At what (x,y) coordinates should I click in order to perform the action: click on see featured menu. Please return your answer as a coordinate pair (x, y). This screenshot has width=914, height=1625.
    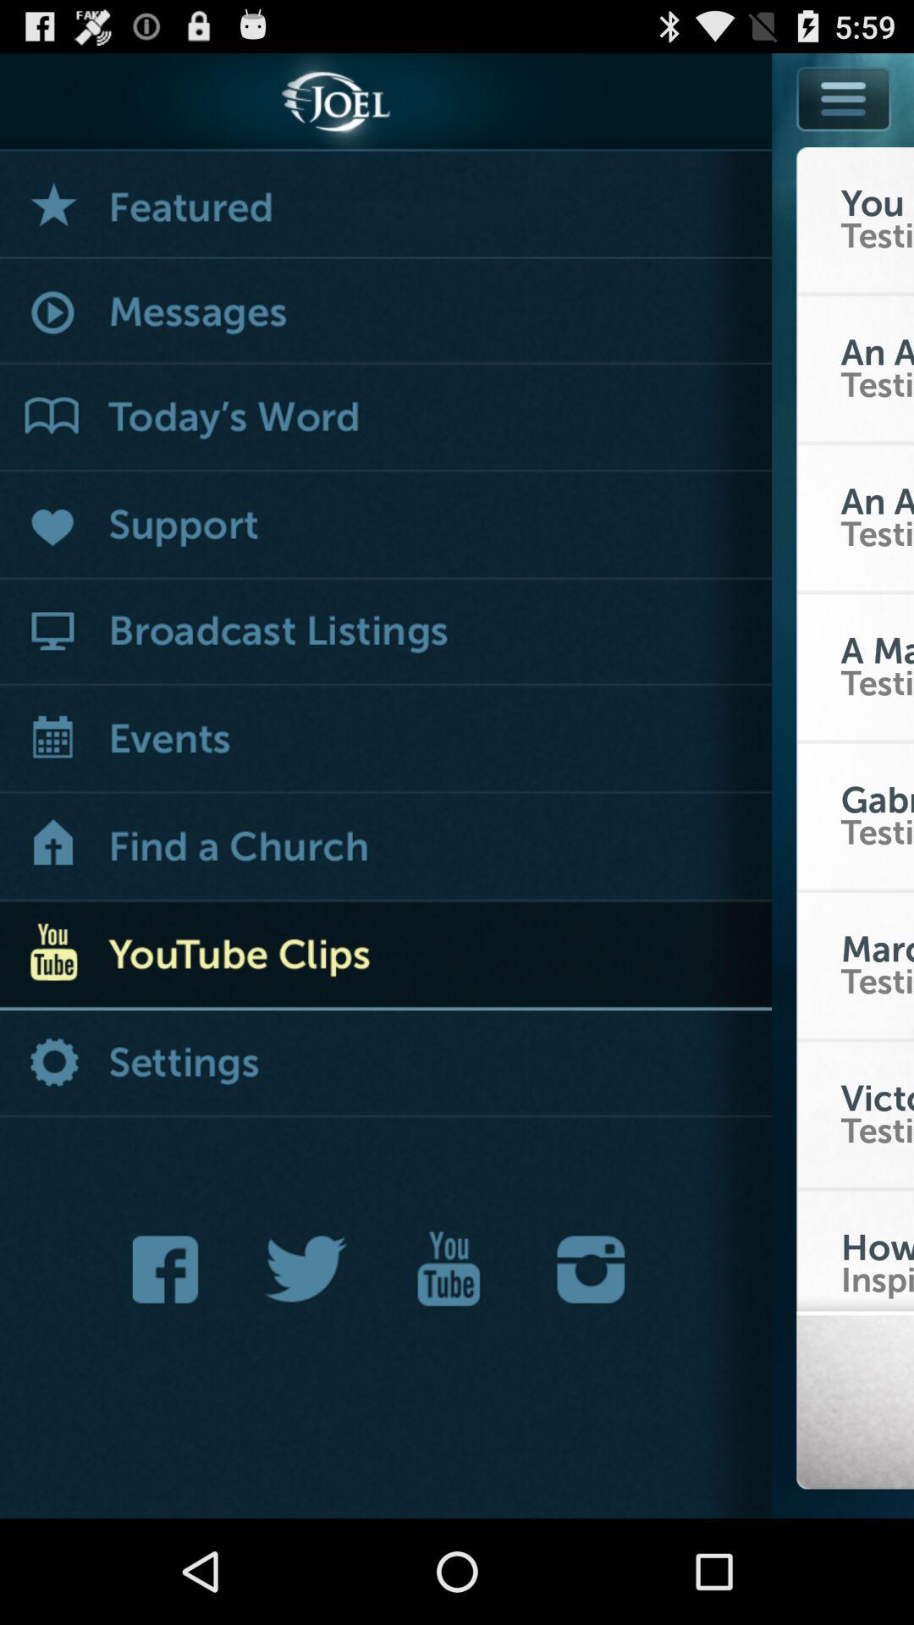
    Looking at the image, I should click on (386, 205).